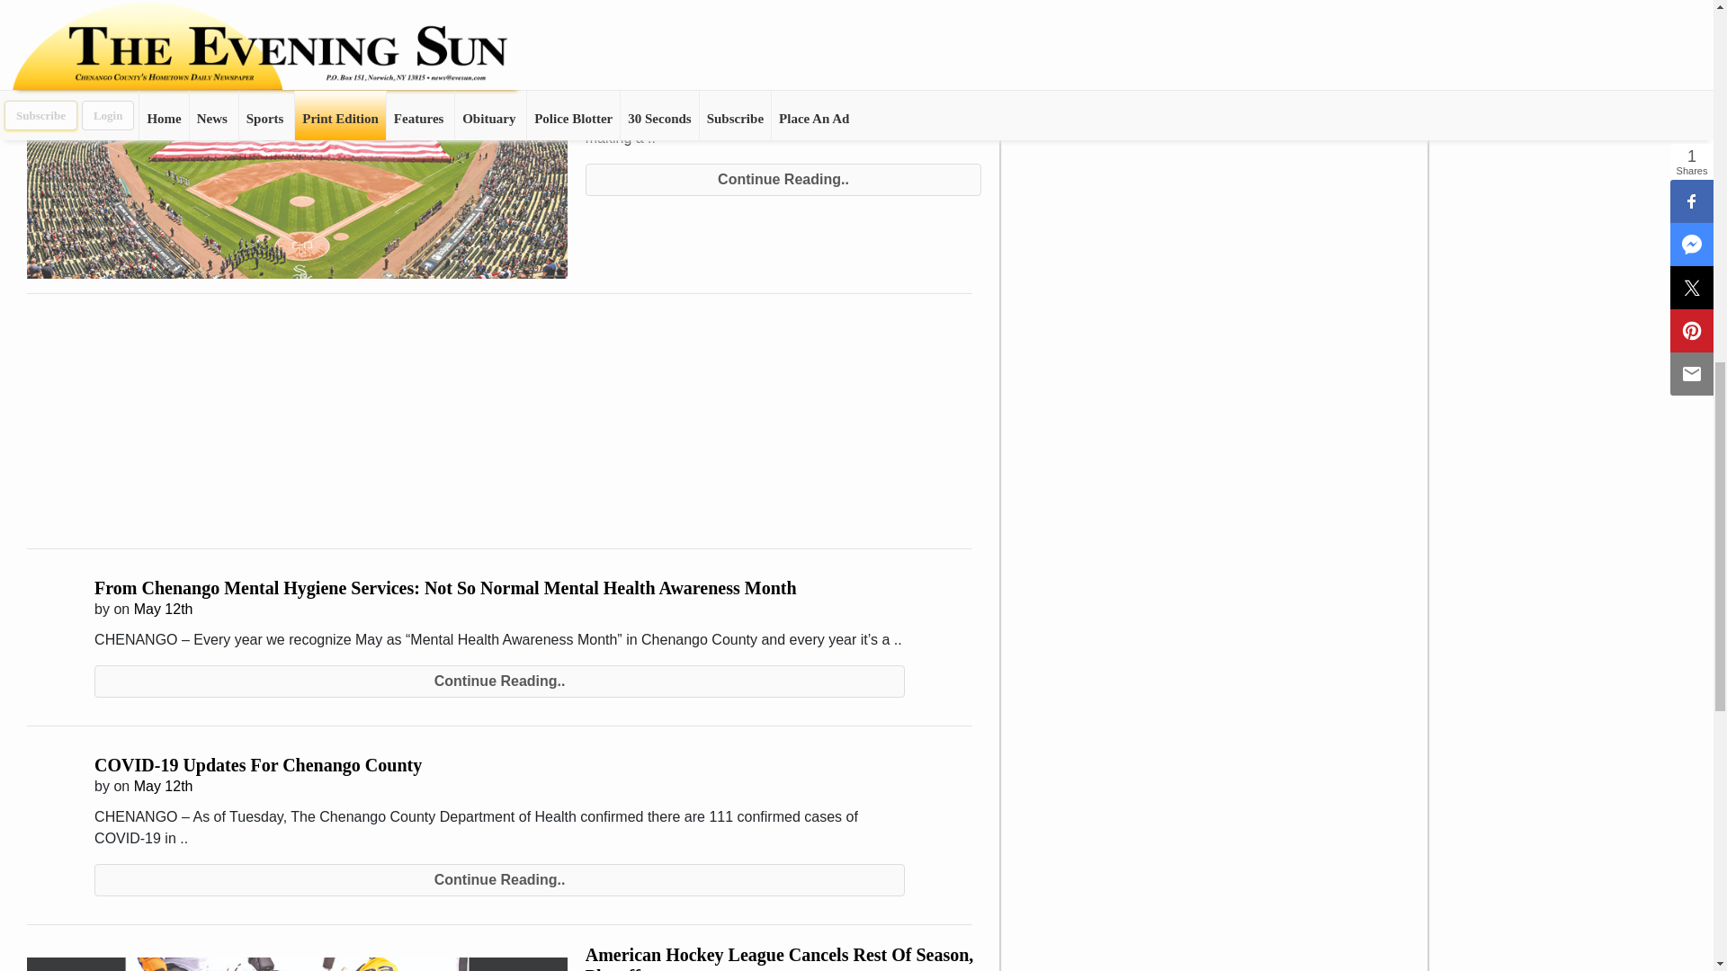  What do you see at coordinates (824, 430) in the screenshot?
I see `3rd party ad content` at bounding box center [824, 430].